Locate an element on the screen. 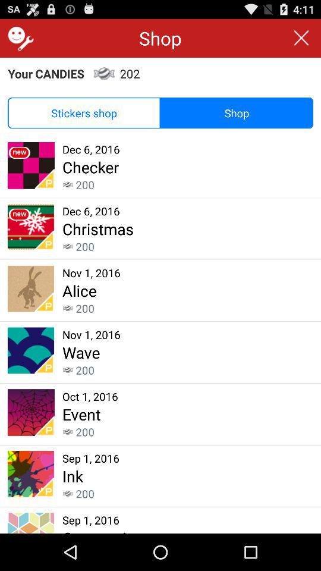 The image size is (321, 571). open ink icon is located at coordinates (73, 476).